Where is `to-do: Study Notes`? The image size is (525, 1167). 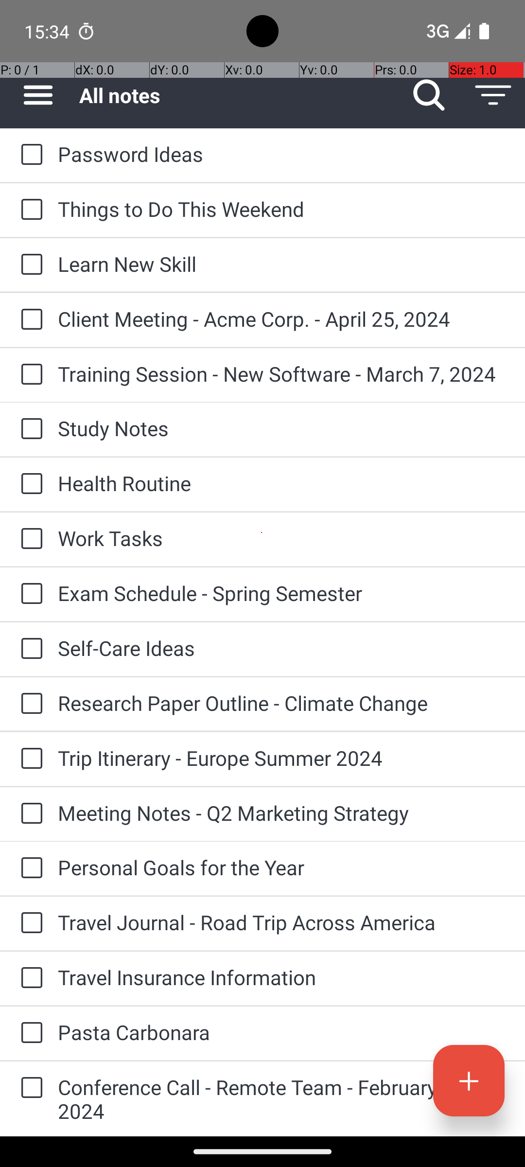
to-do: Study Notes is located at coordinates (29, 429).